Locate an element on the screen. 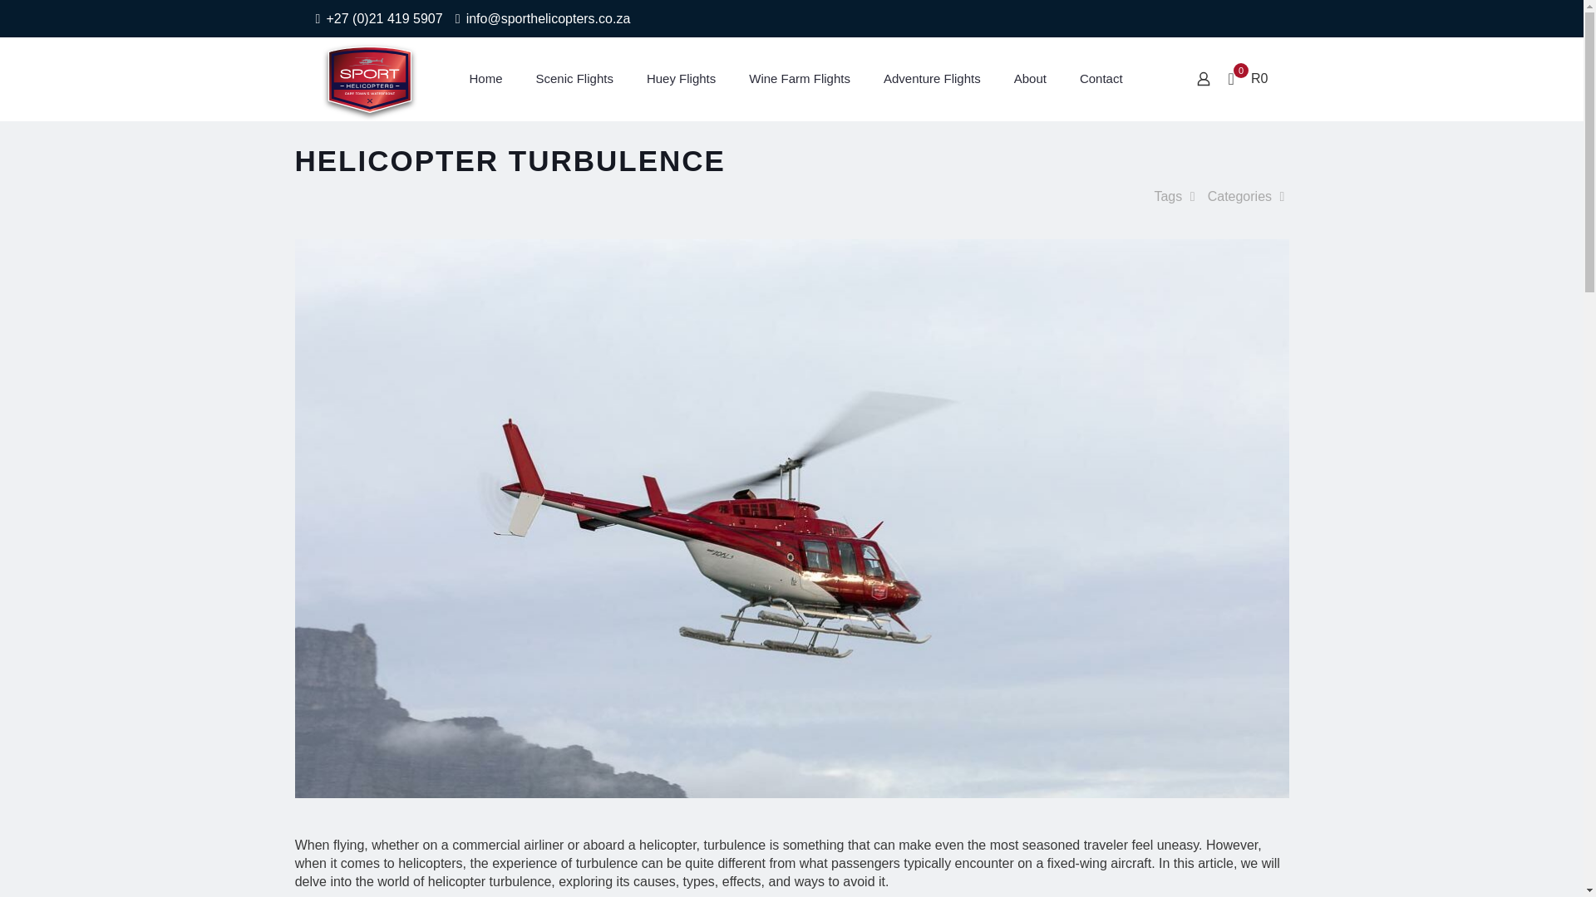 This screenshot has width=1596, height=897. Wine Farm Flights is located at coordinates (800, 78).